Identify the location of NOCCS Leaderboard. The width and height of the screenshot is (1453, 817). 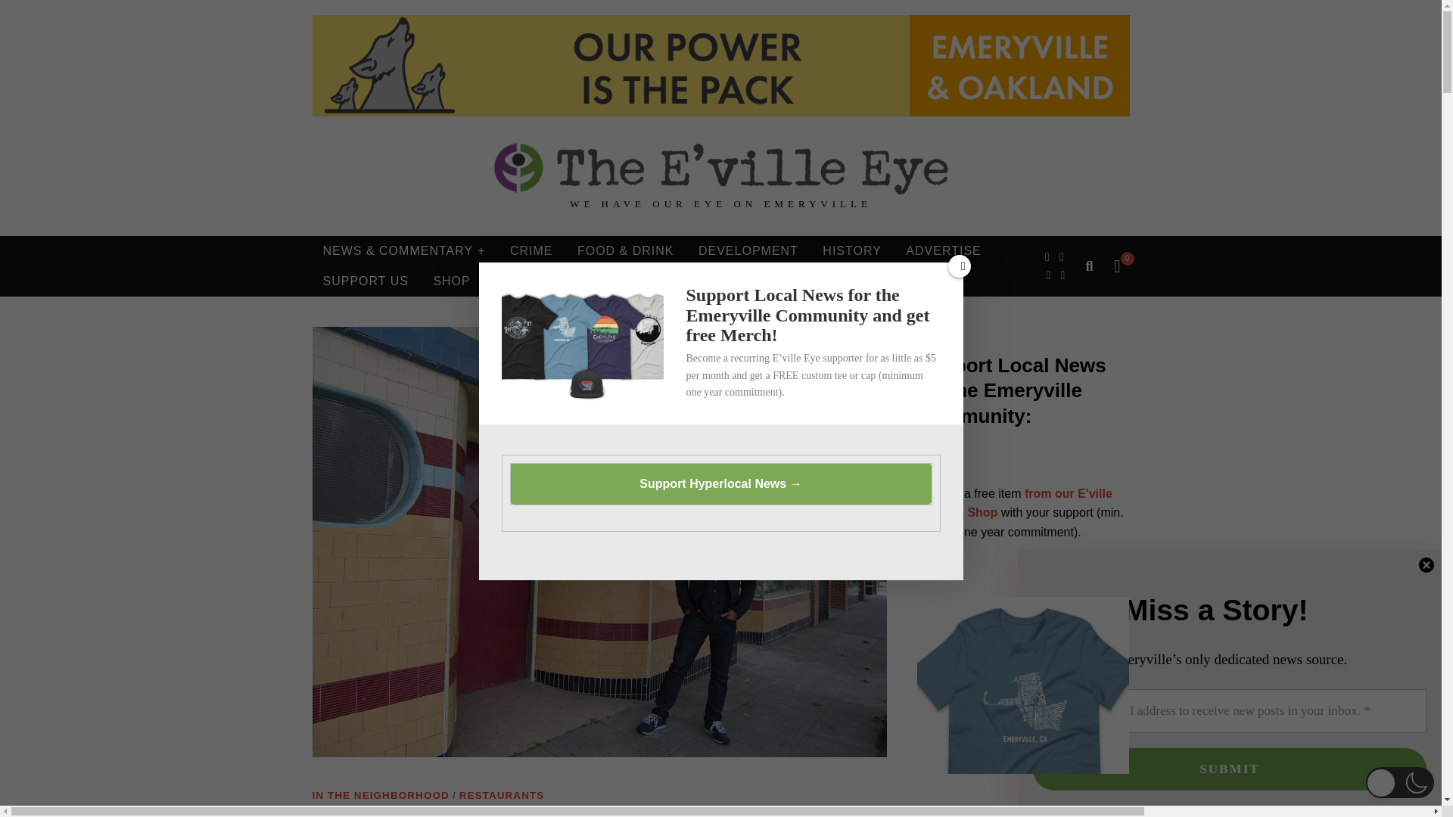
(720, 66).